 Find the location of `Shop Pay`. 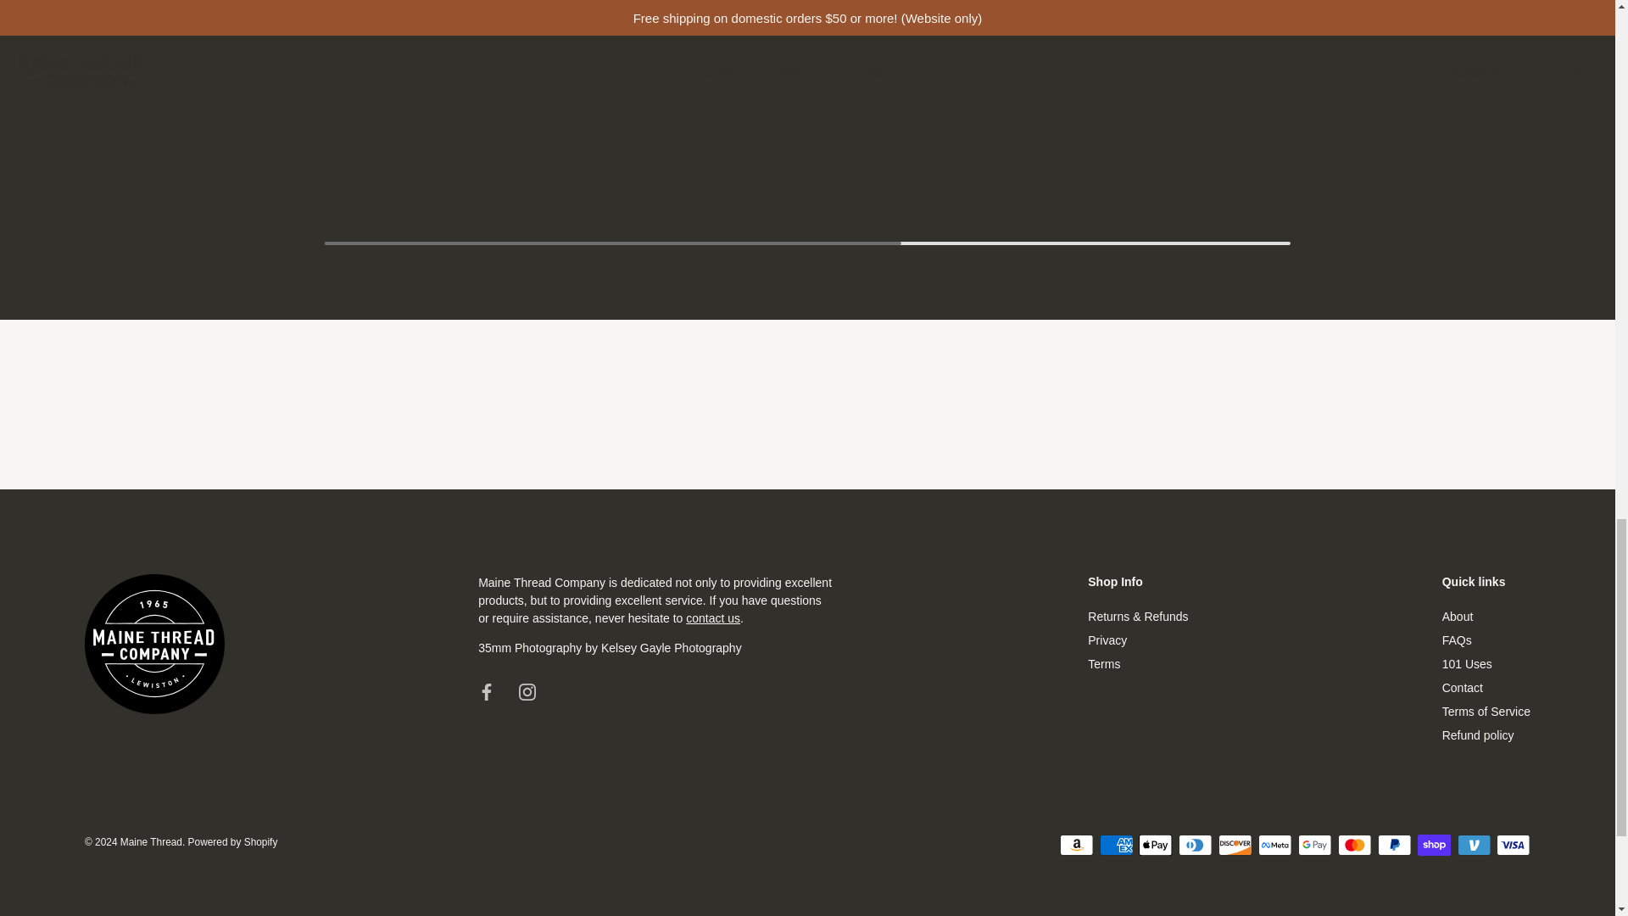

Shop Pay is located at coordinates (1434, 845).